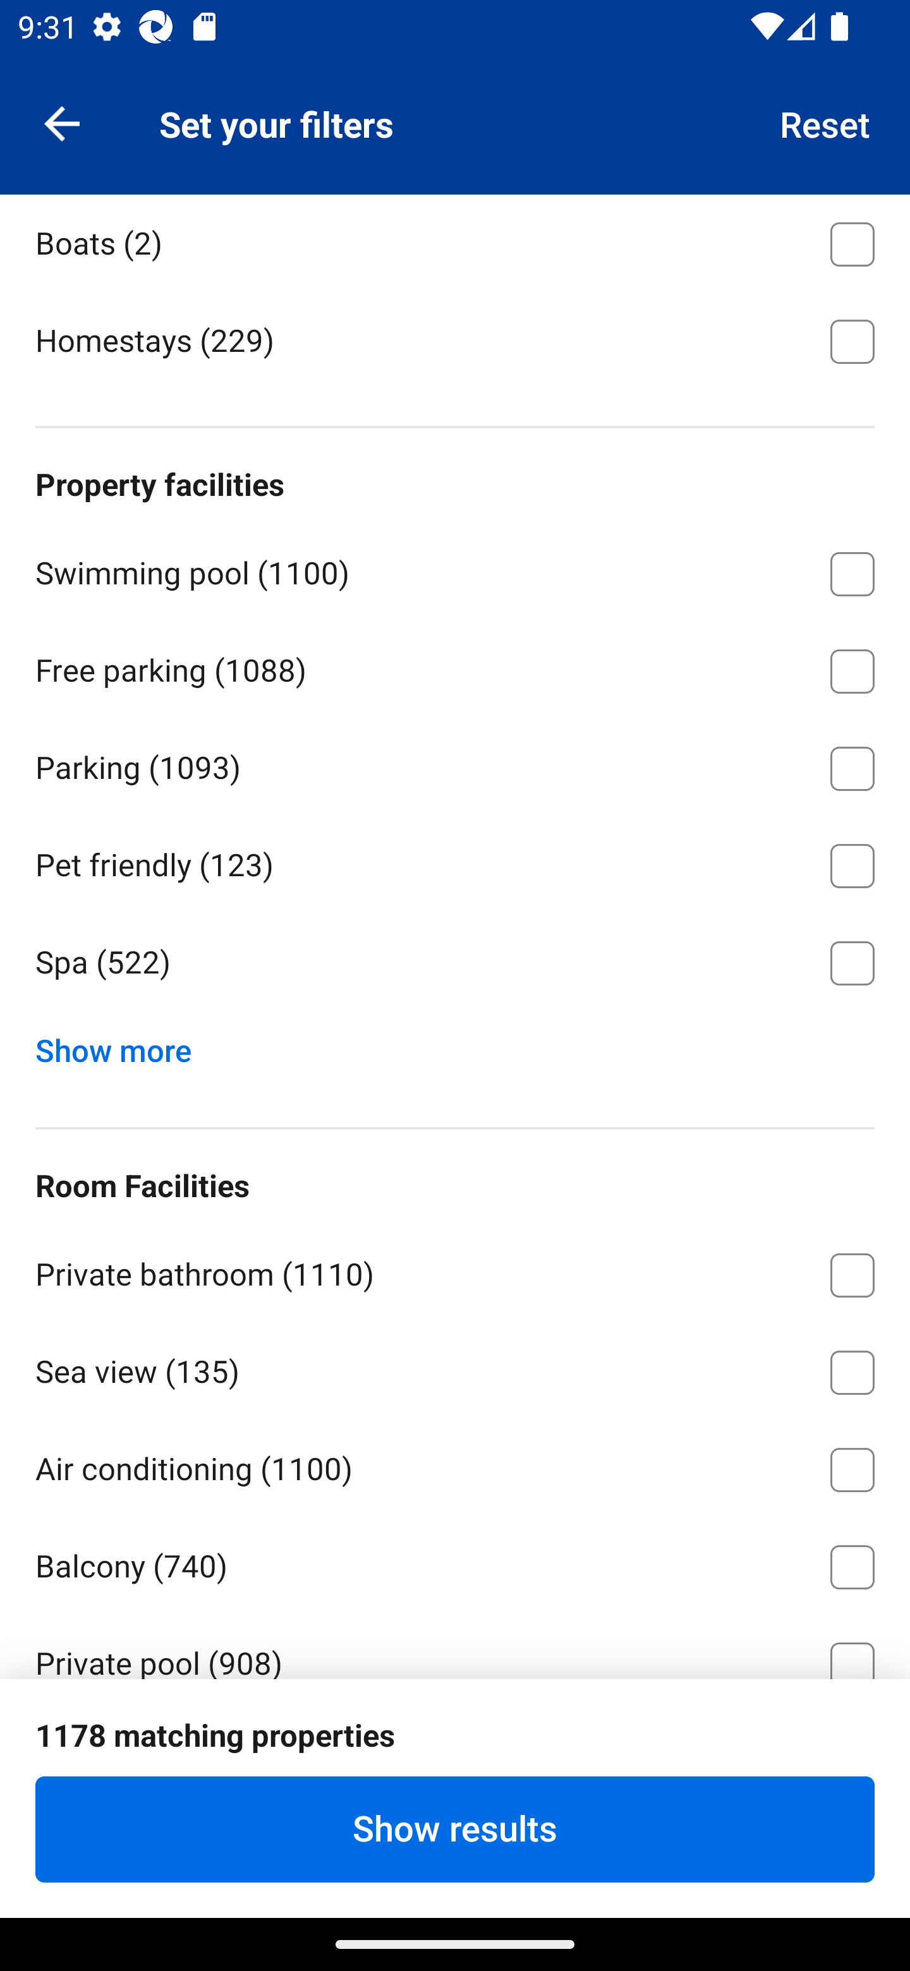  What do you see at coordinates (455, 1271) in the screenshot?
I see `Private bathroom ⁦(1110)` at bounding box center [455, 1271].